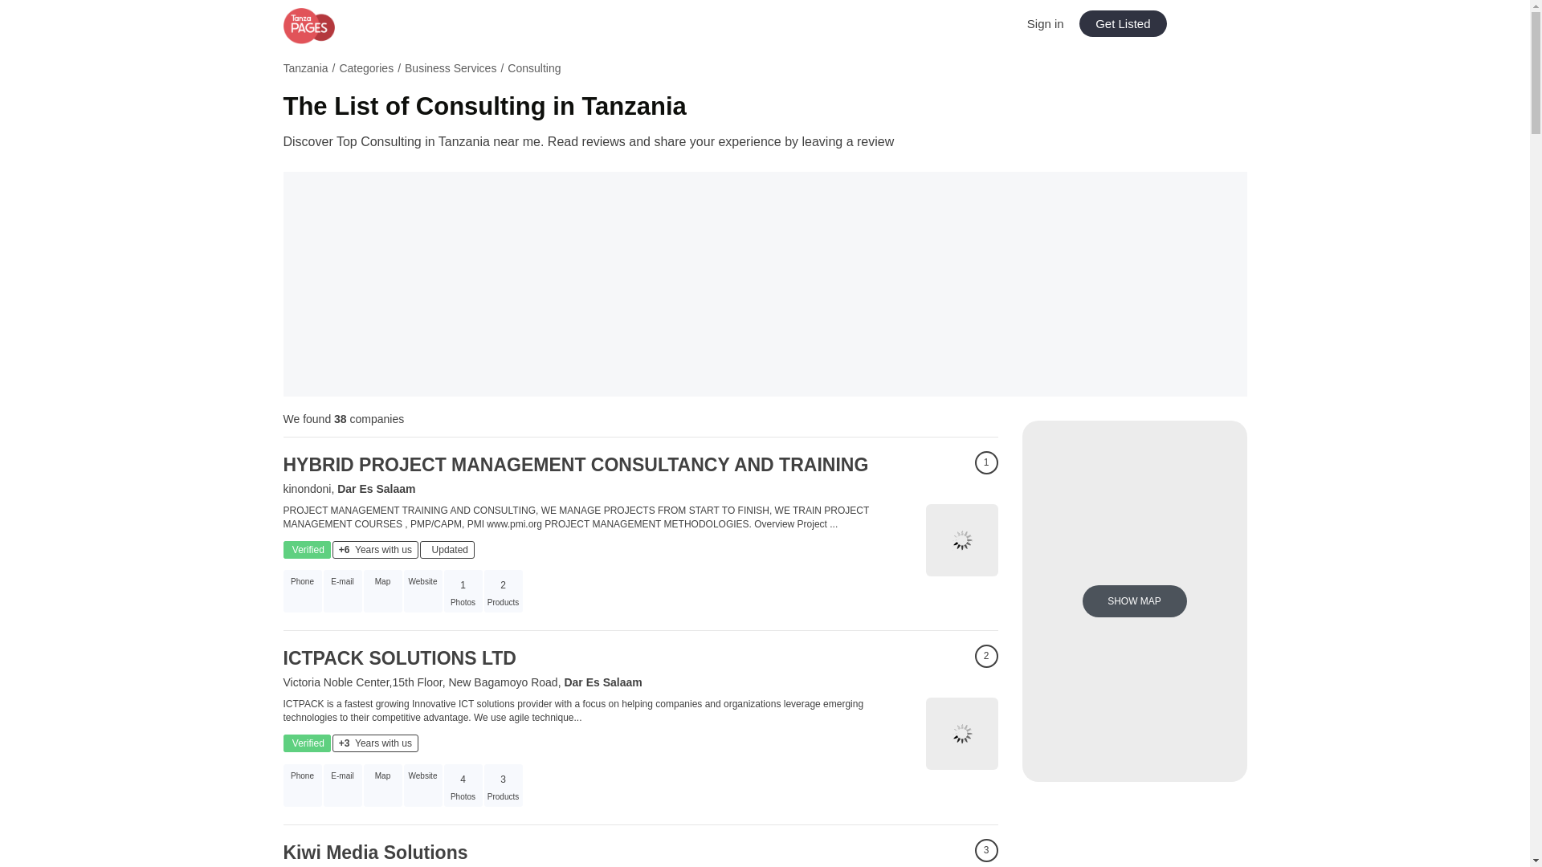 The image size is (1542, 867). Describe the element at coordinates (338, 26) in the screenshot. I see `Tanzania Business Directory - Tanzania Pages` at that location.